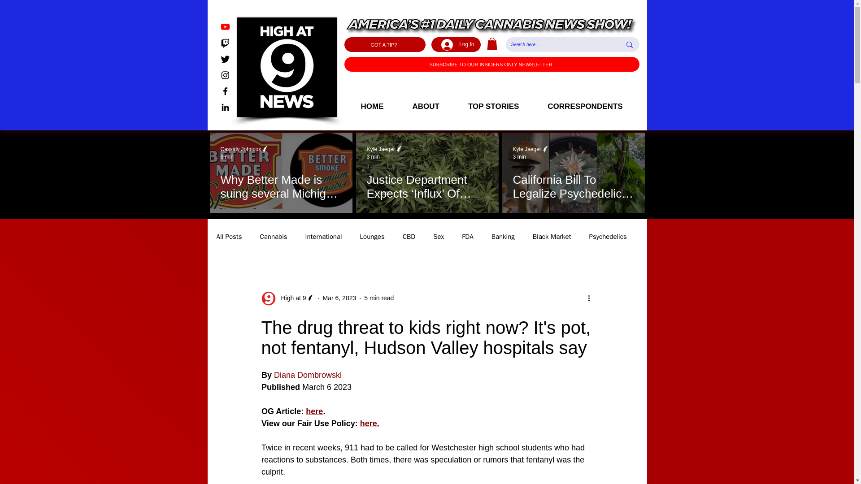 The image size is (861, 484). I want to click on All Posts, so click(229, 237).